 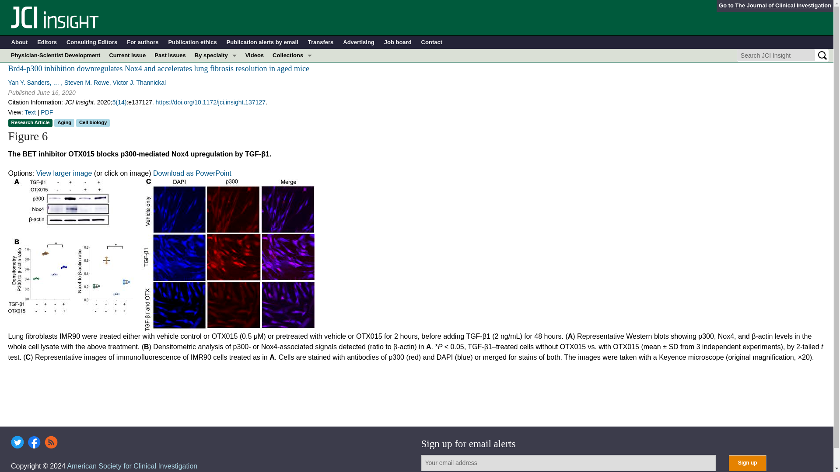 I want to click on Collections, so click(x=292, y=55).